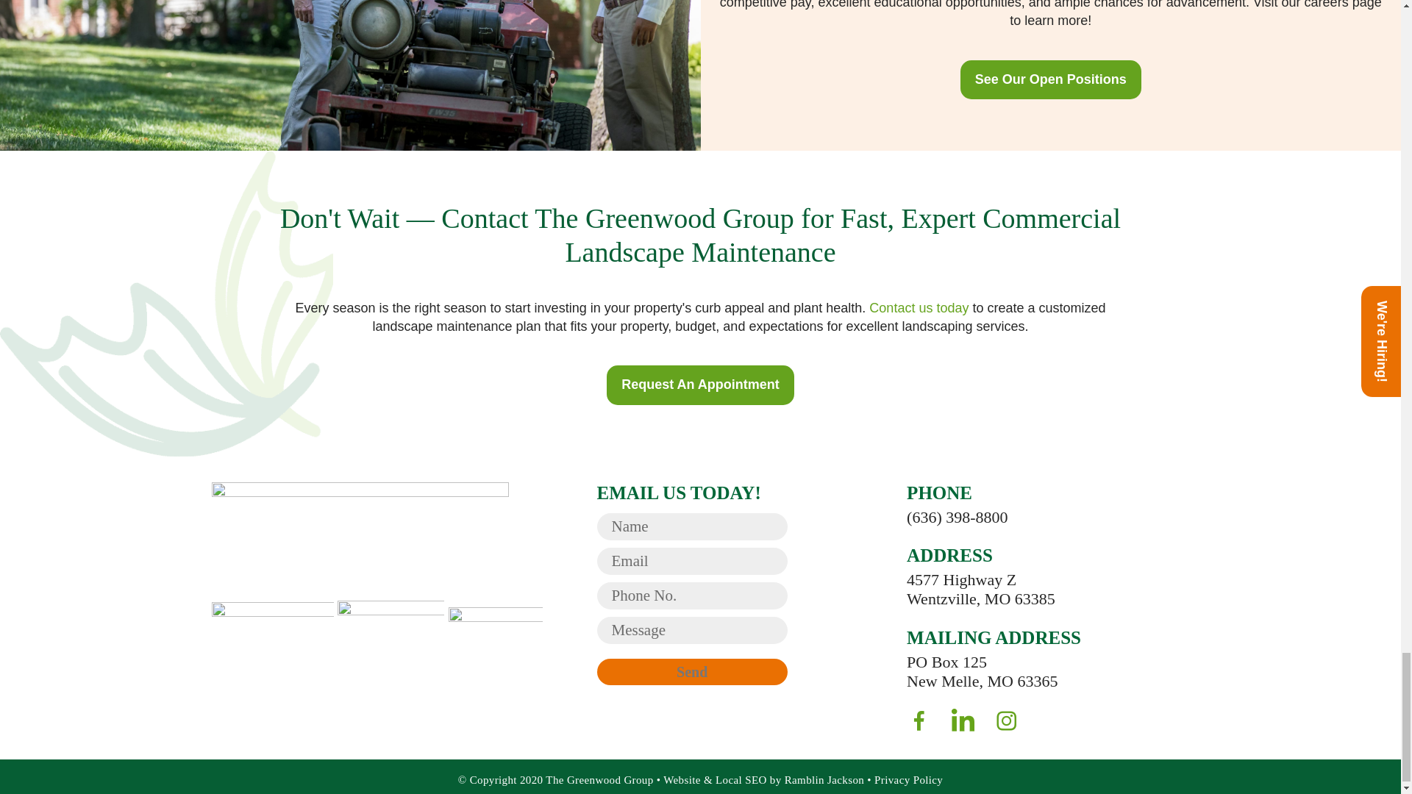 Image resolution: width=1412 pixels, height=794 pixels. Describe the element at coordinates (693, 672) in the screenshot. I see `Send` at that location.